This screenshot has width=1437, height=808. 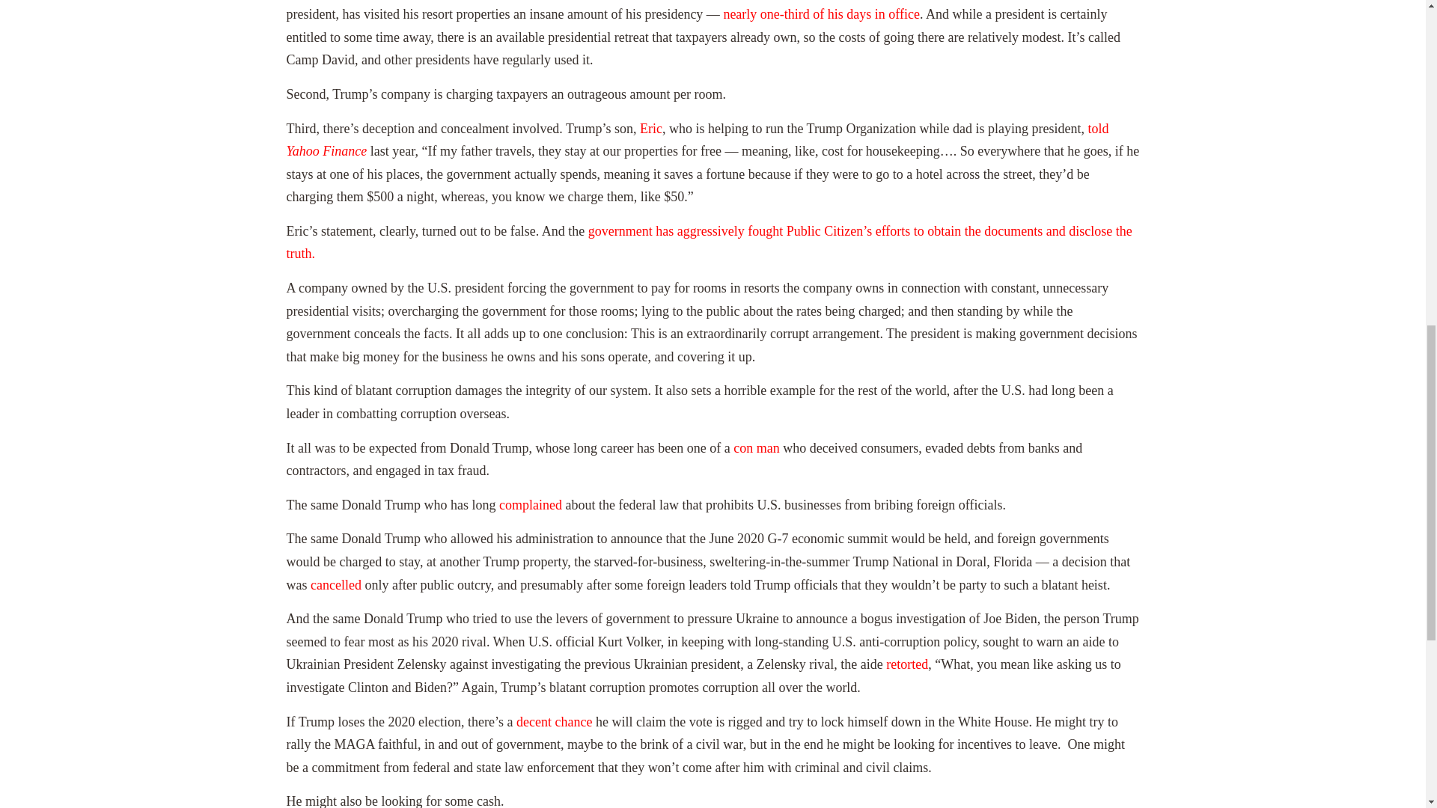 I want to click on decent chance, so click(x=554, y=721).